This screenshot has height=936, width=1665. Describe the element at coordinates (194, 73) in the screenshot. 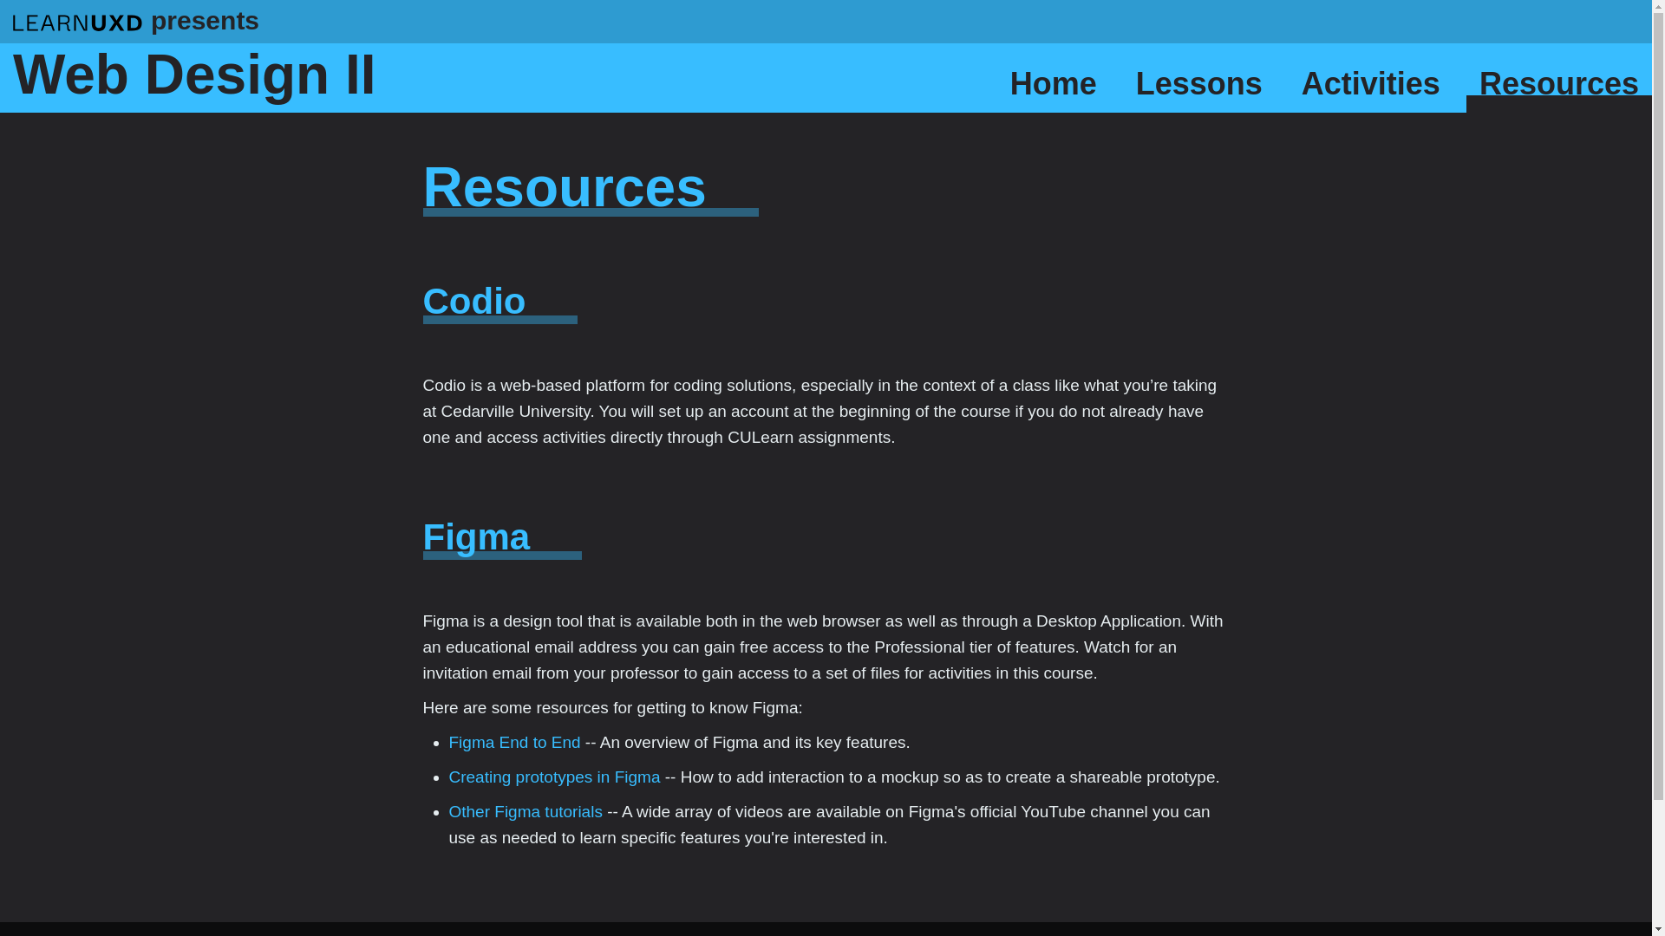

I see `Web Design II` at that location.